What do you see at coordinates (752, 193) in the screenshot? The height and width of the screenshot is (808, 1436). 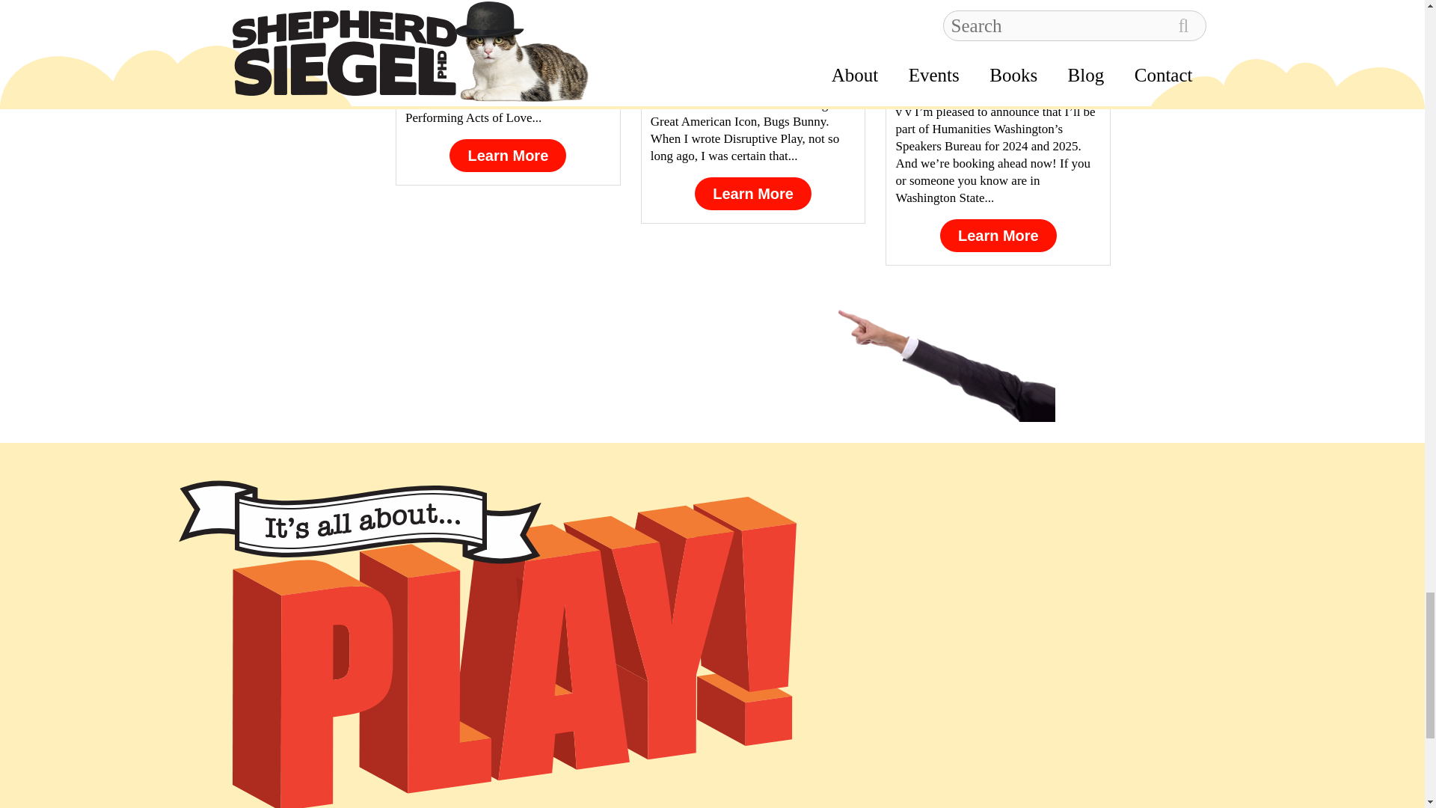 I see `Learn More` at bounding box center [752, 193].